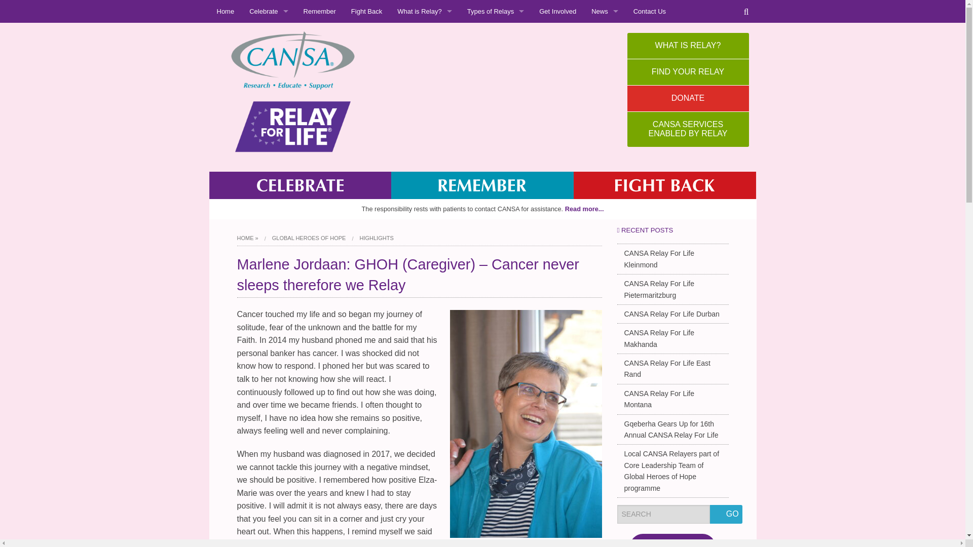  What do you see at coordinates (557, 11) in the screenshot?
I see `Get Involved` at bounding box center [557, 11].